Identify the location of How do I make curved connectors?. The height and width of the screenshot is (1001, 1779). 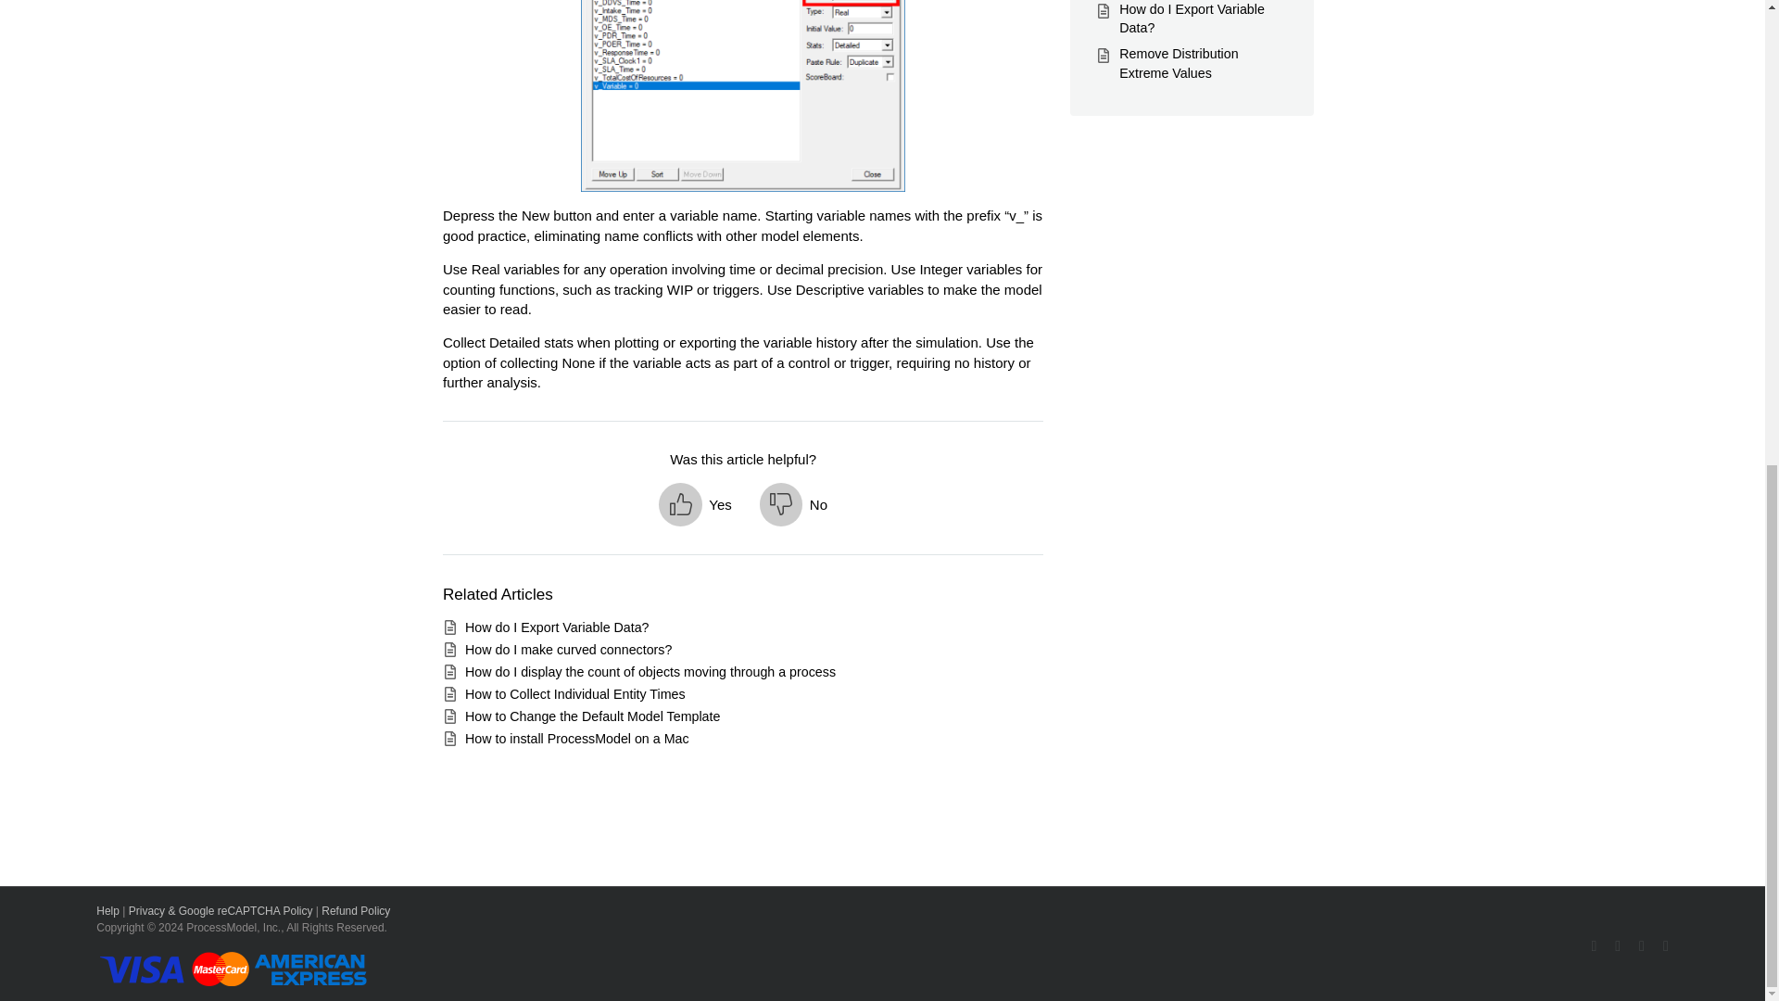
(568, 649).